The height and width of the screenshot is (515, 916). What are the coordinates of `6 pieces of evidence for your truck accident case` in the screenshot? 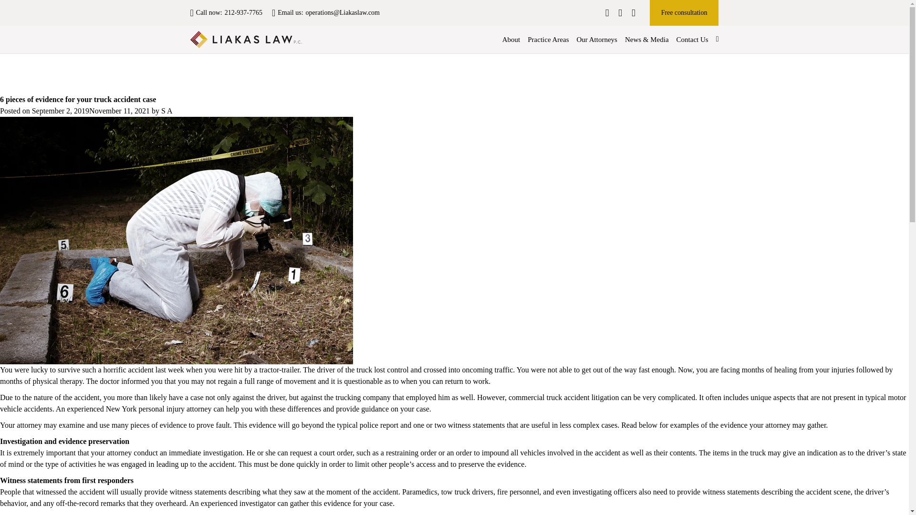 It's located at (78, 99).